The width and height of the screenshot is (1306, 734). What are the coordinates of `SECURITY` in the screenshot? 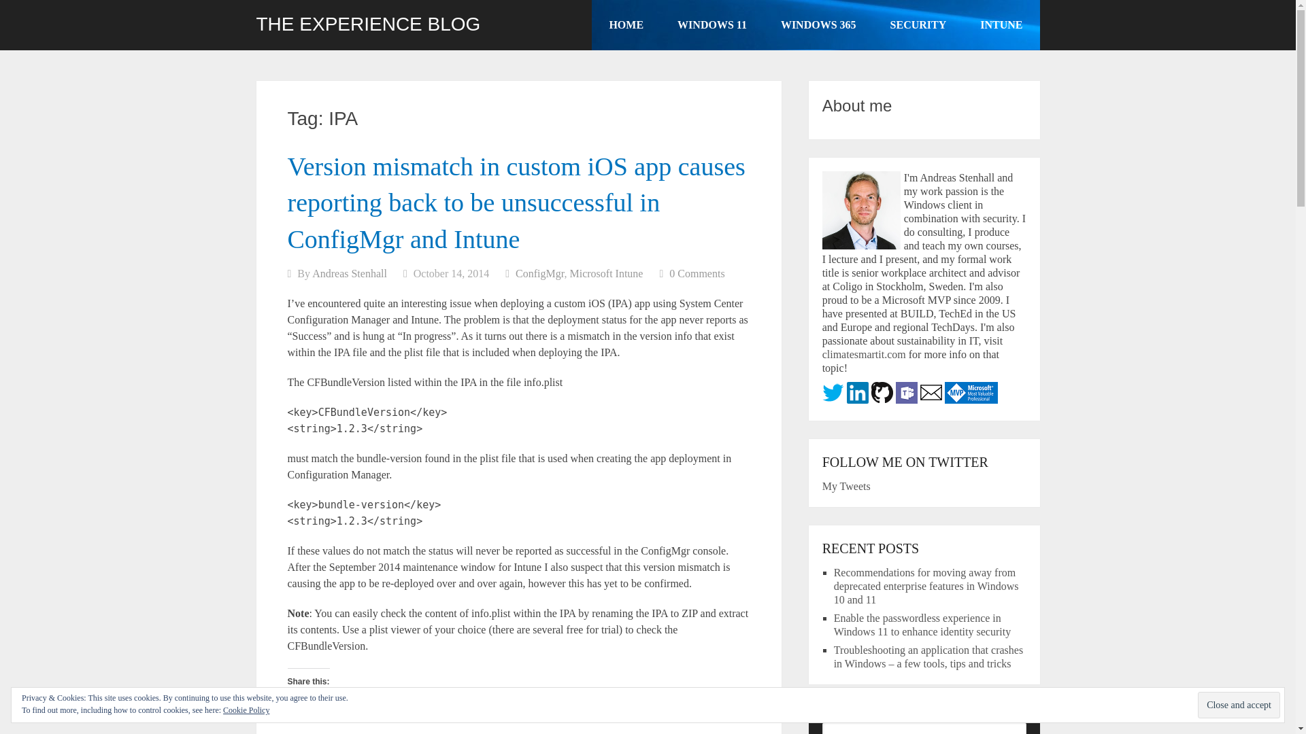 It's located at (918, 25).